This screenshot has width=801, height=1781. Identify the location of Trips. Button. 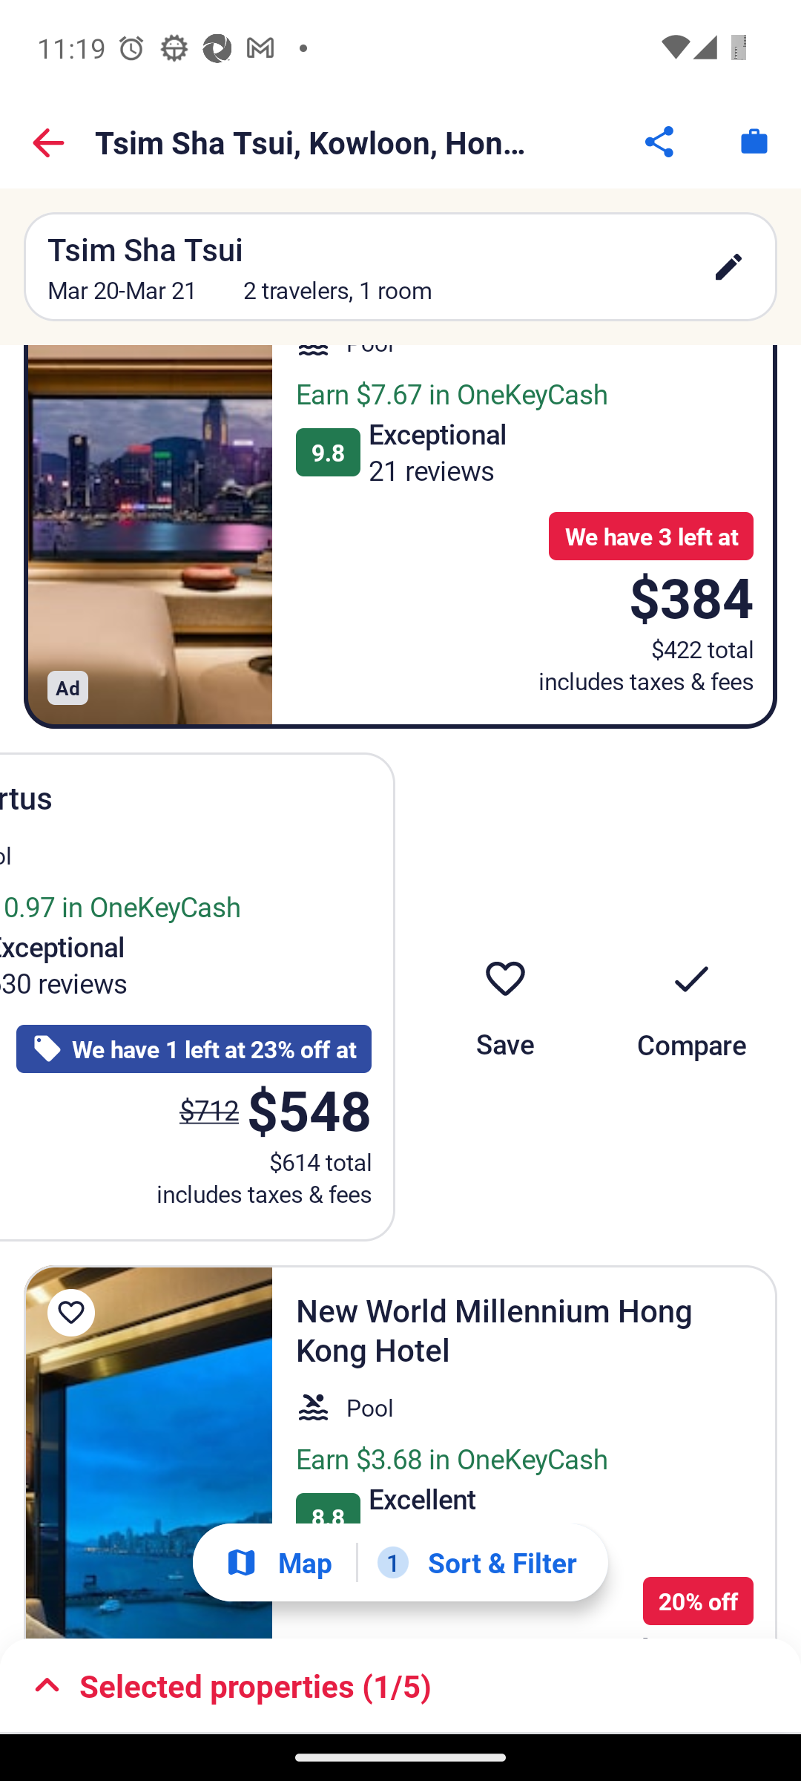
(754, 141).